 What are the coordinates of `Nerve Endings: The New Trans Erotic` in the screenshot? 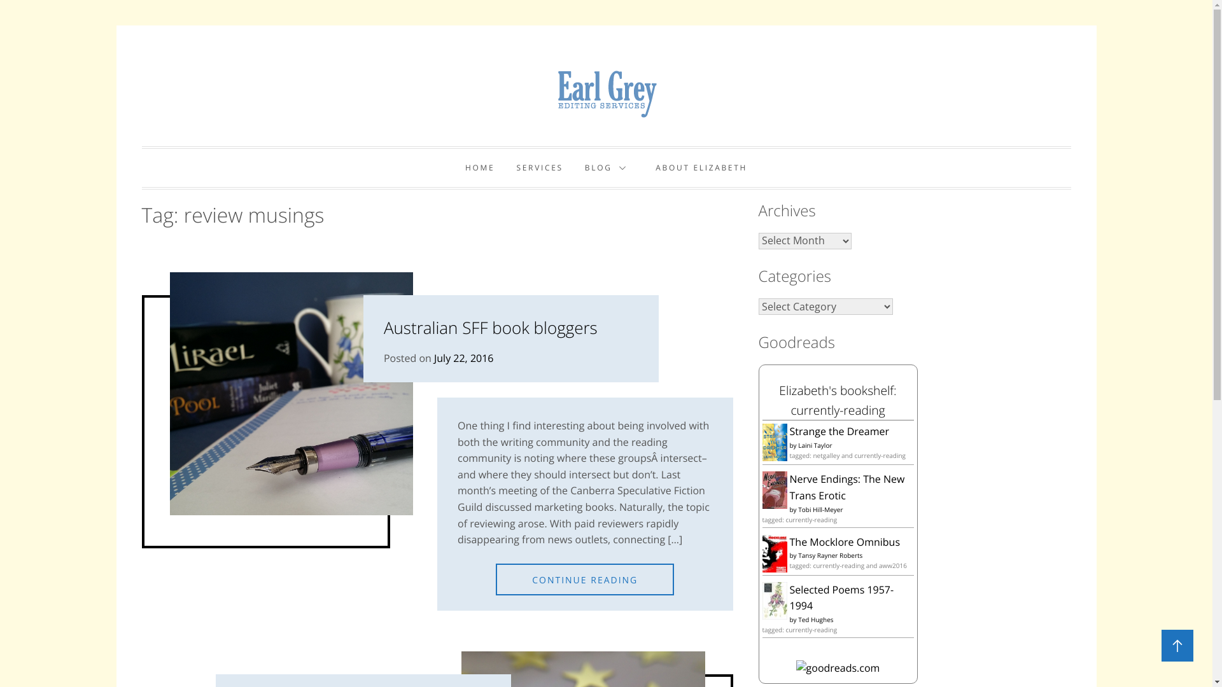 It's located at (846, 487).